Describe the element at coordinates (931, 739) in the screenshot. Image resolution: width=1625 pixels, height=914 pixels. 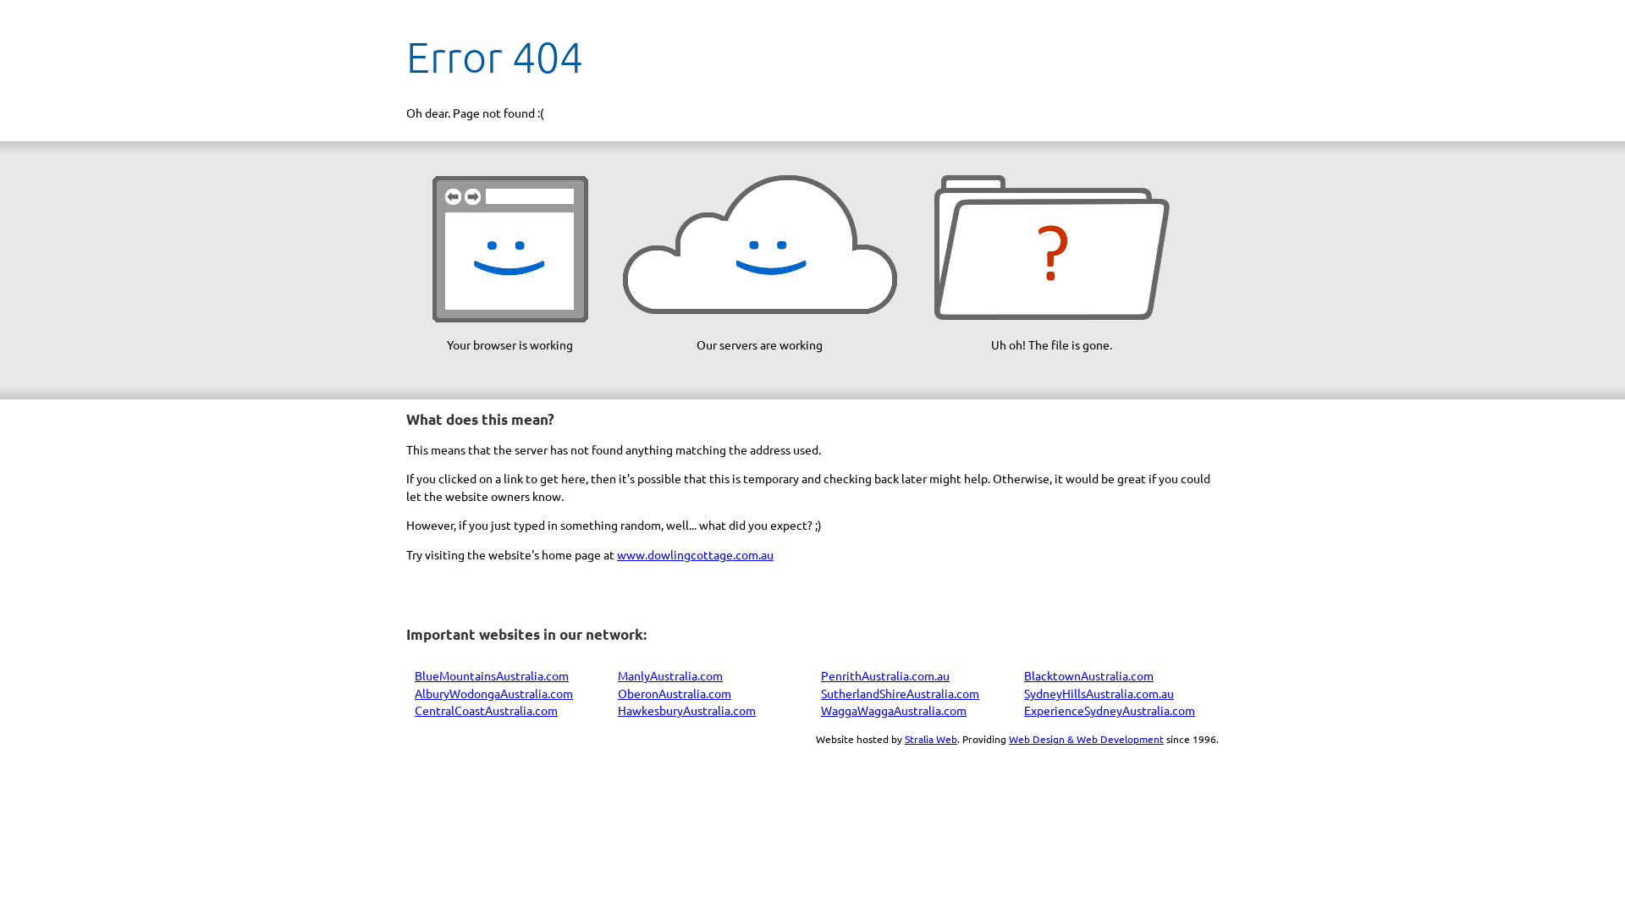
I see `Stralia Web` at that location.